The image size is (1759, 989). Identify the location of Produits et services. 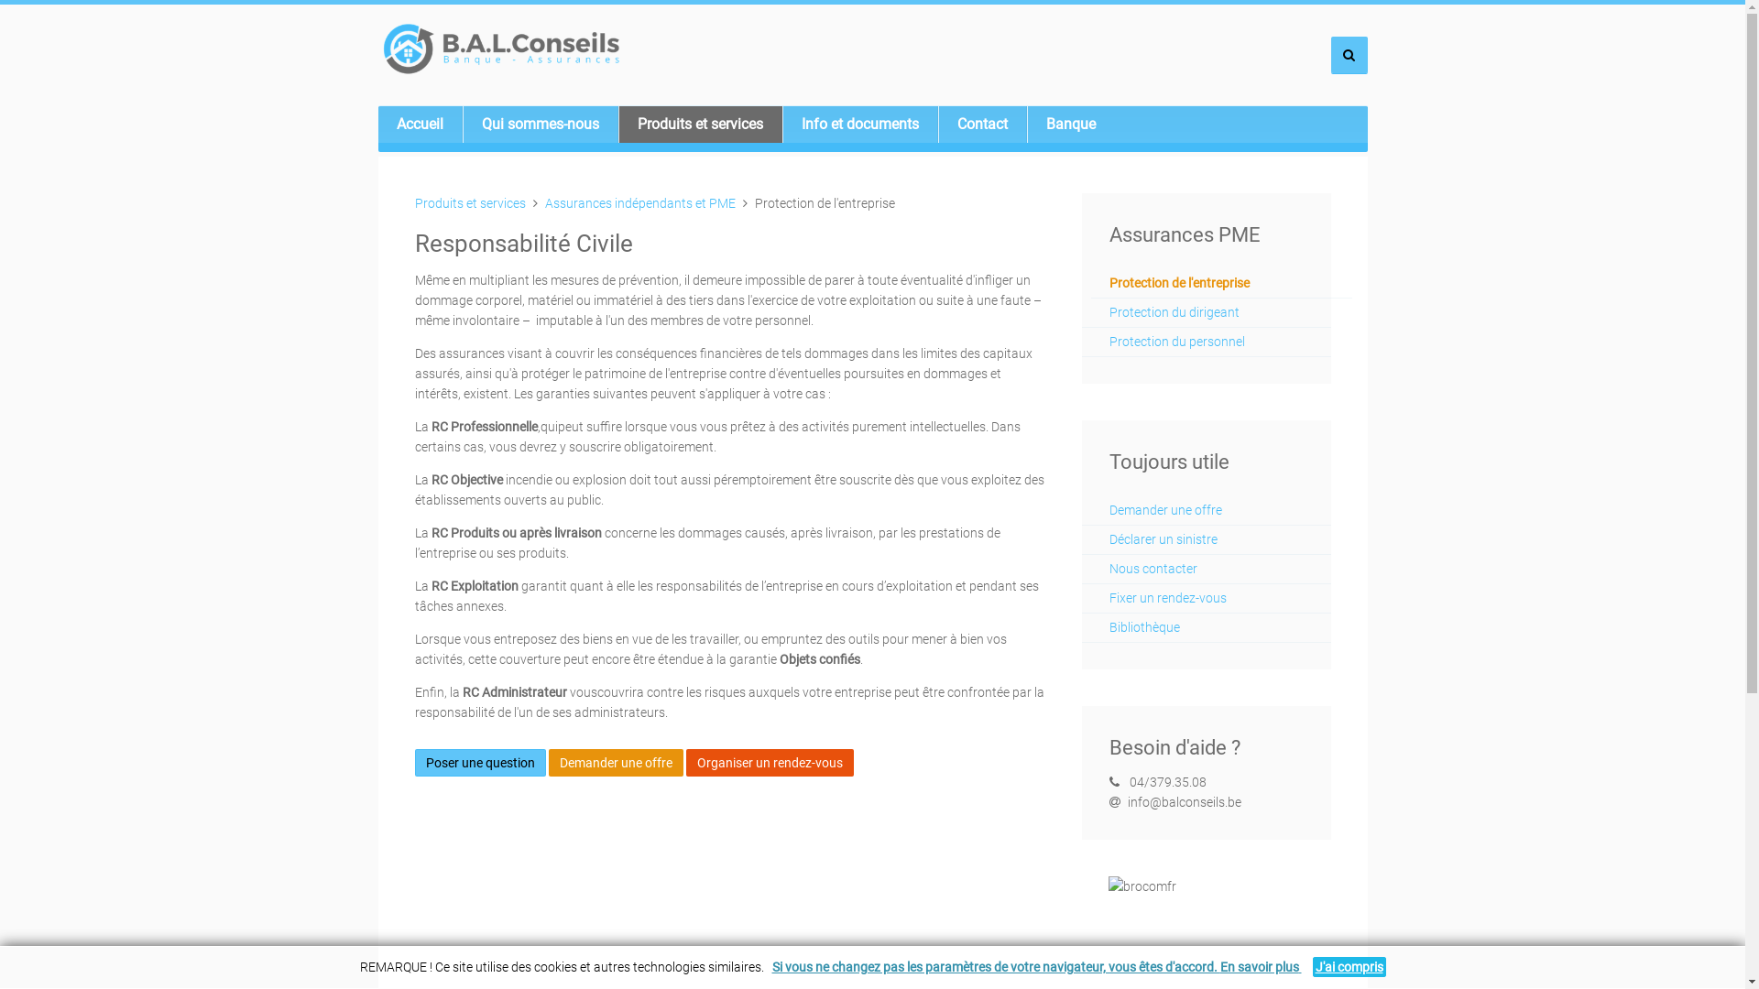
(469, 203).